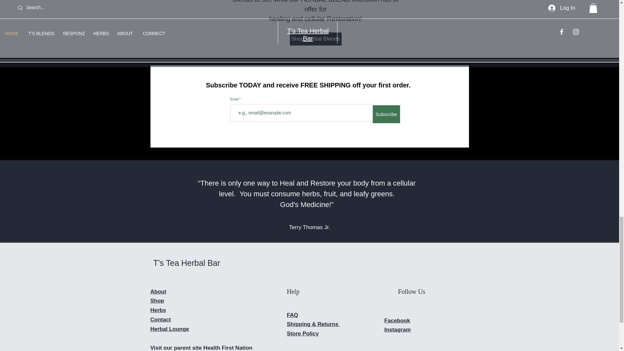  What do you see at coordinates (158, 292) in the screenshot?
I see `About` at bounding box center [158, 292].